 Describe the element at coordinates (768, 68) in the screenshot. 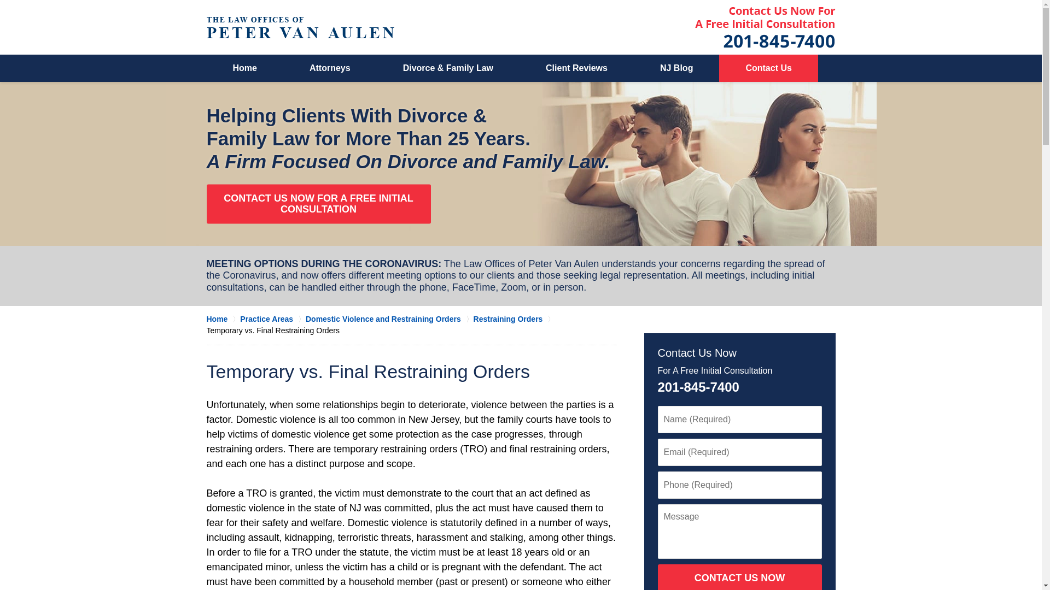

I see `Contact Us` at that location.